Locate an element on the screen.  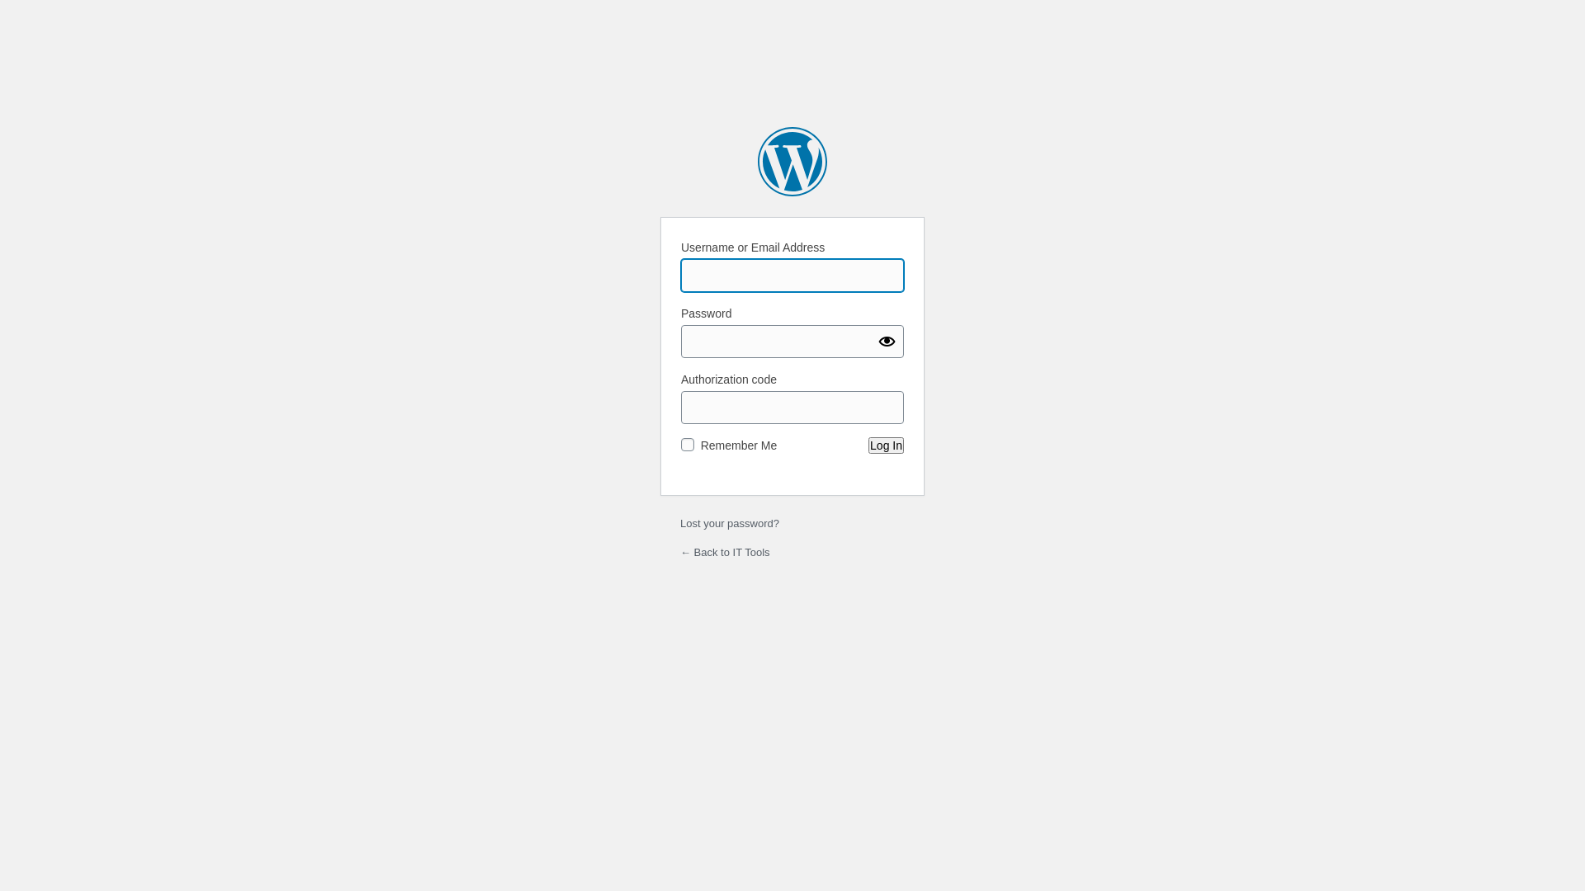
Powered by WordPress is located at coordinates (792, 162).